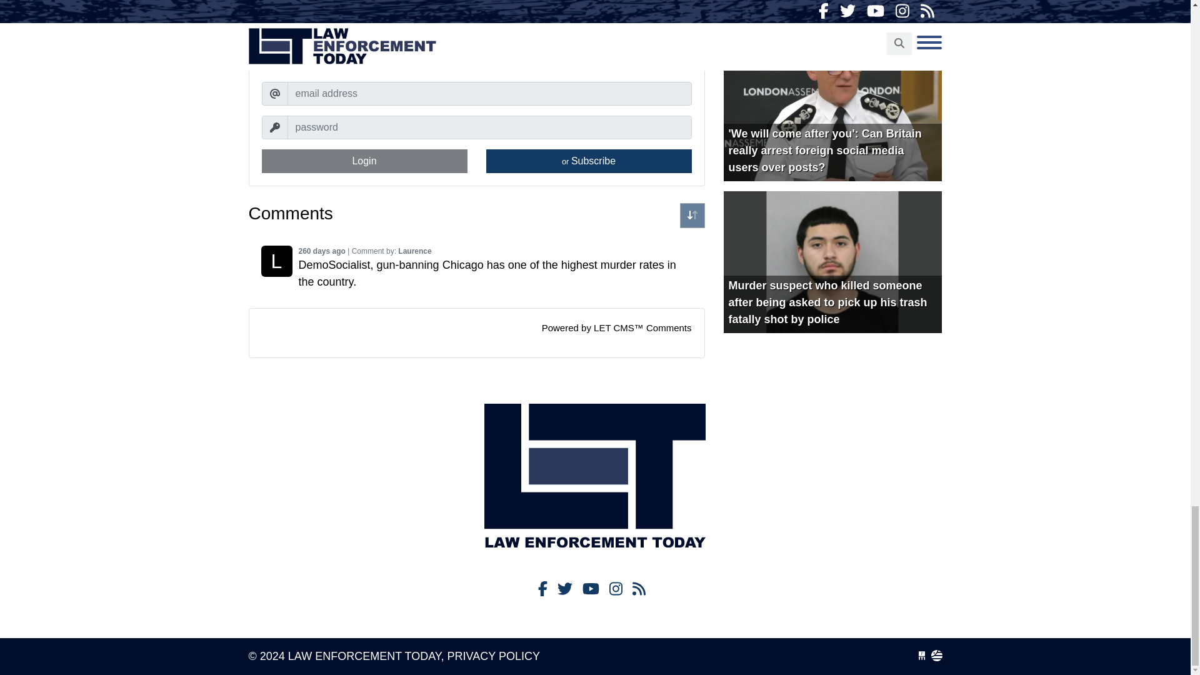 The height and width of the screenshot is (675, 1200). I want to click on Twitter, so click(565, 589).